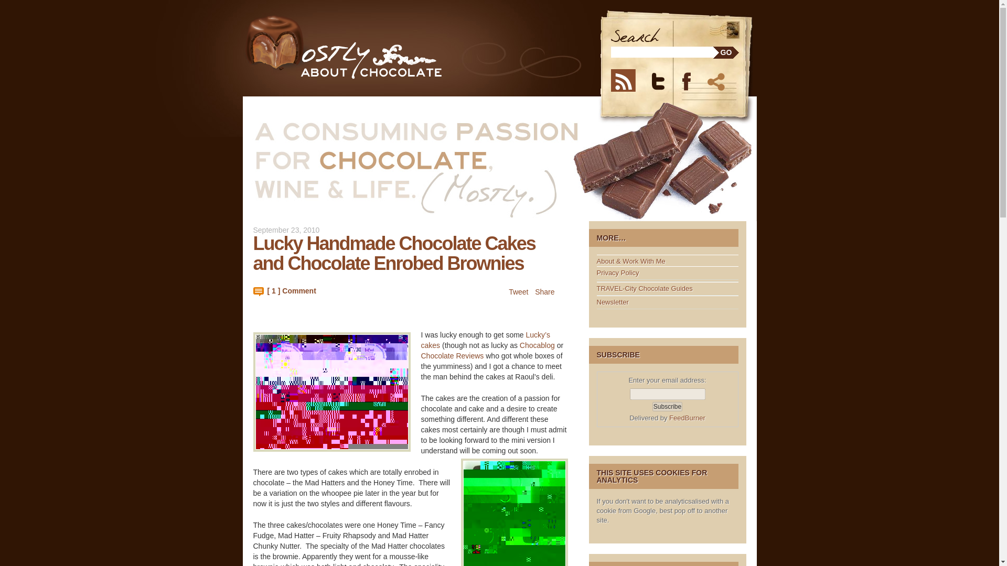  Describe the element at coordinates (544, 291) in the screenshot. I see `Share` at that location.